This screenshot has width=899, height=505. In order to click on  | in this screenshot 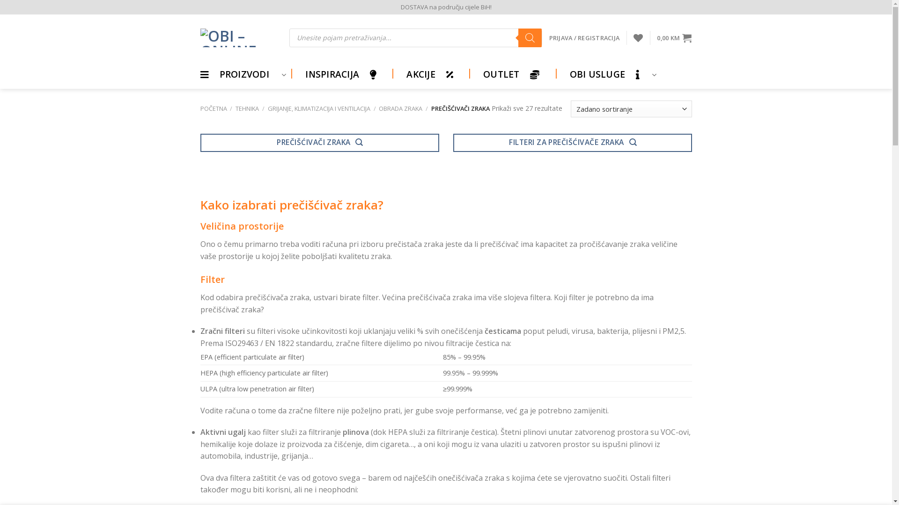, I will do `click(290, 75)`.